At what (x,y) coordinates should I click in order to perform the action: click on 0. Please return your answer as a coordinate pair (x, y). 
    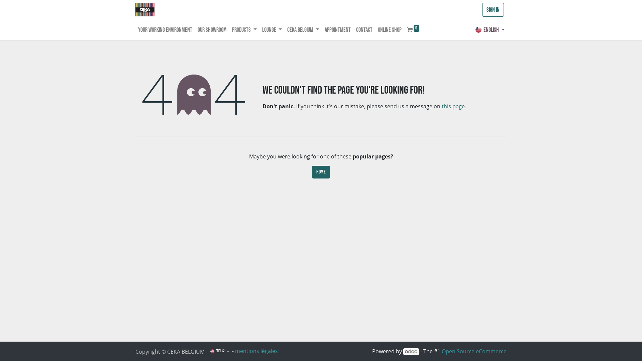
    Looking at the image, I should click on (413, 30).